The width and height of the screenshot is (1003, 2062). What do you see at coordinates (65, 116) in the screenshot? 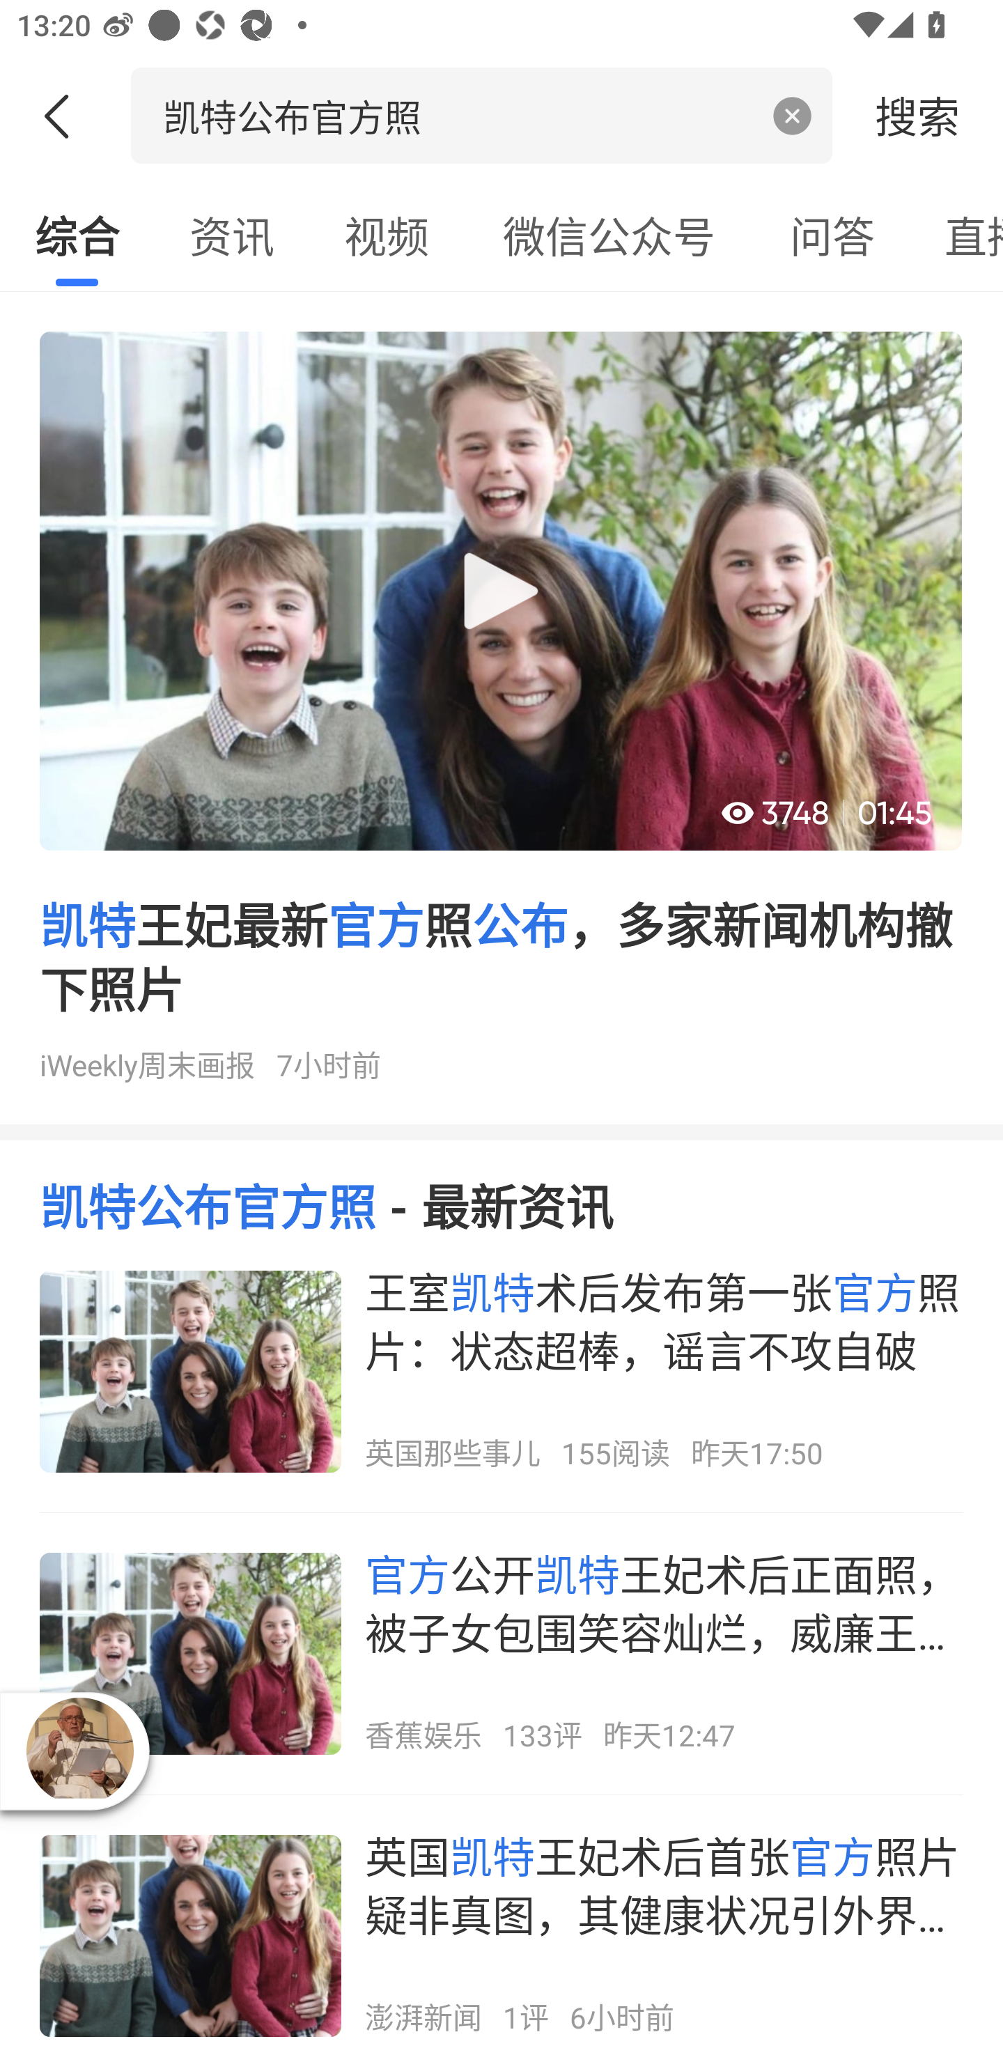
I see `返回` at bounding box center [65, 116].